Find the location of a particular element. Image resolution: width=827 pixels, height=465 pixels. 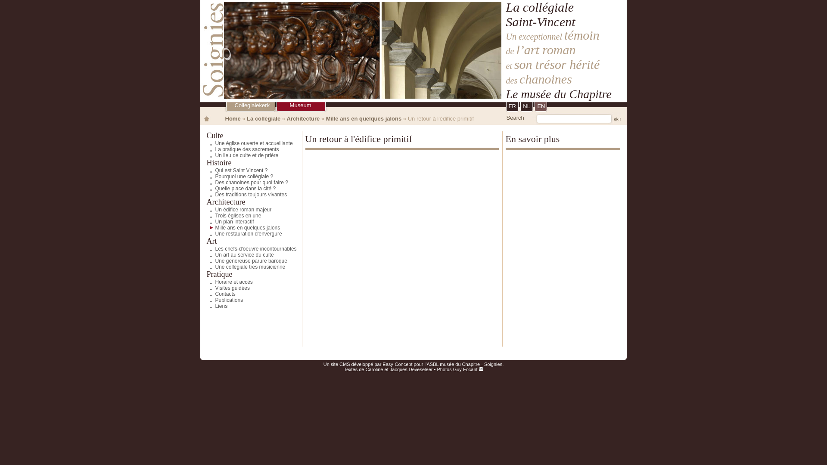

ok ! is located at coordinates (615, 118).